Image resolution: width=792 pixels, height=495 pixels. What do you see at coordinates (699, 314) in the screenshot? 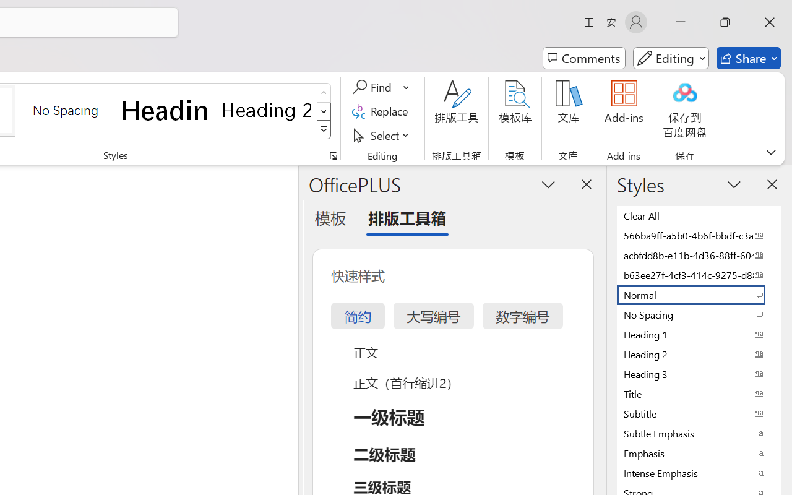
I see `No Spacing` at bounding box center [699, 314].